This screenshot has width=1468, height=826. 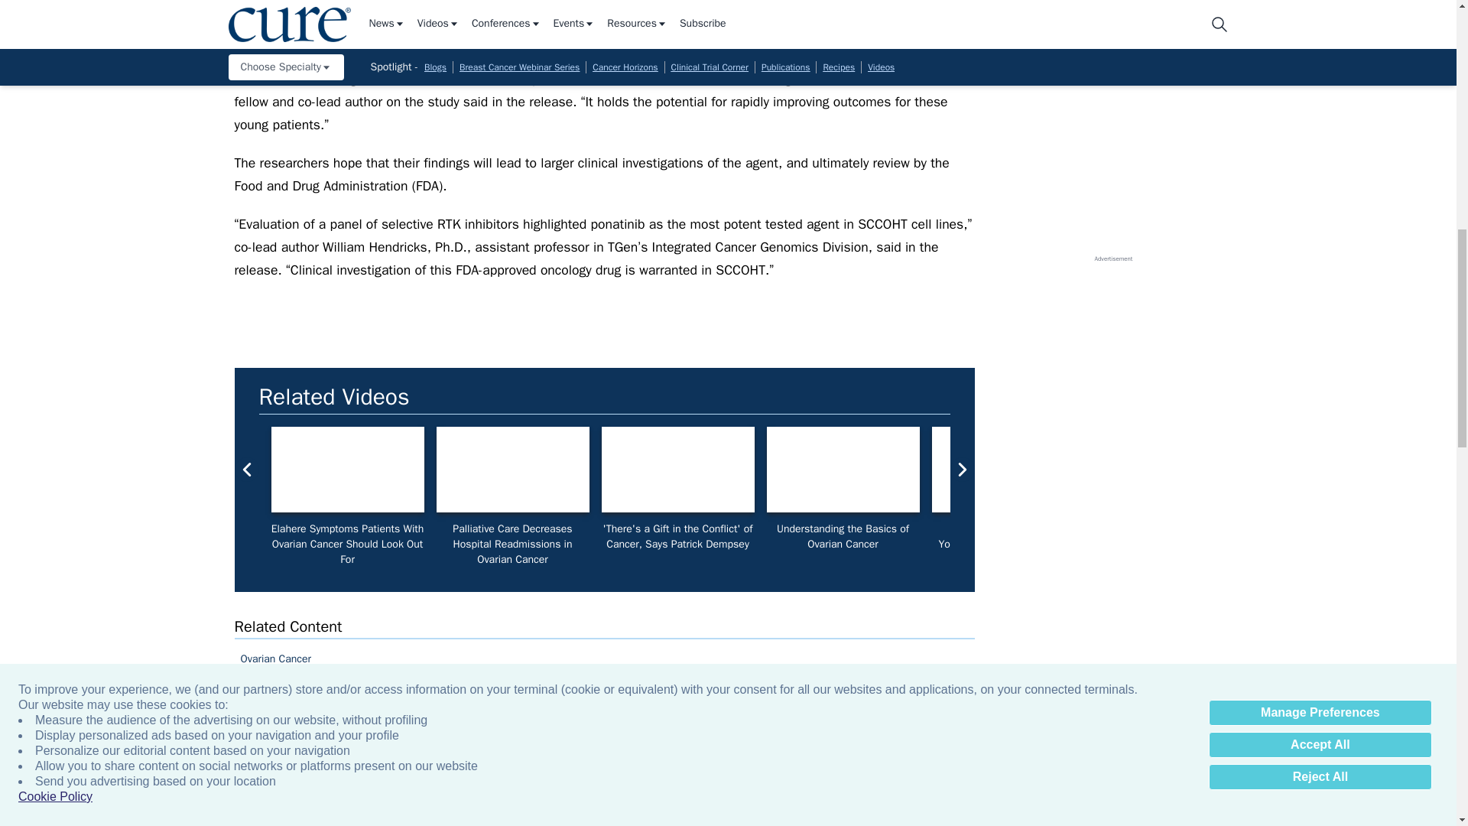 I want to click on Ovarian Cancer Heroes 2020, so click(x=1338, y=470).